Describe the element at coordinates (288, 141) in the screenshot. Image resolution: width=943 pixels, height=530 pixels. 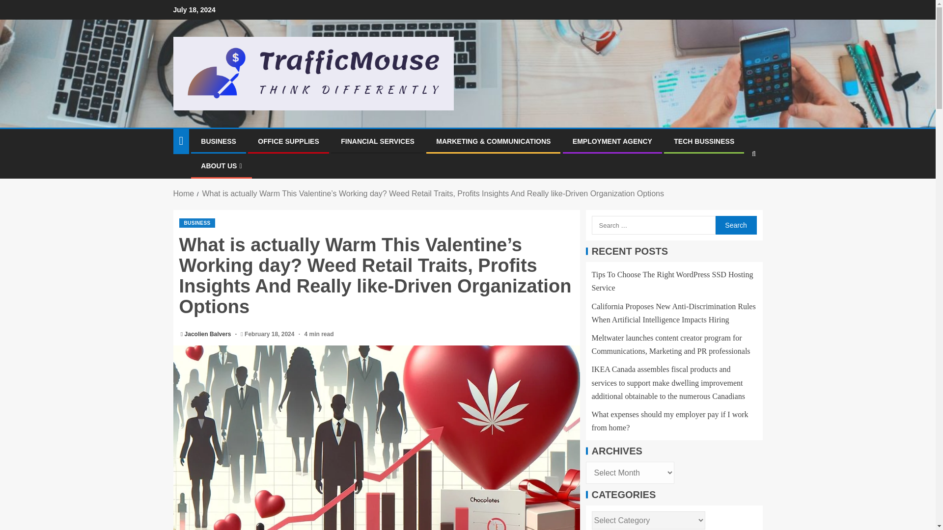
I see `OFFICE SUPPLIES` at that location.